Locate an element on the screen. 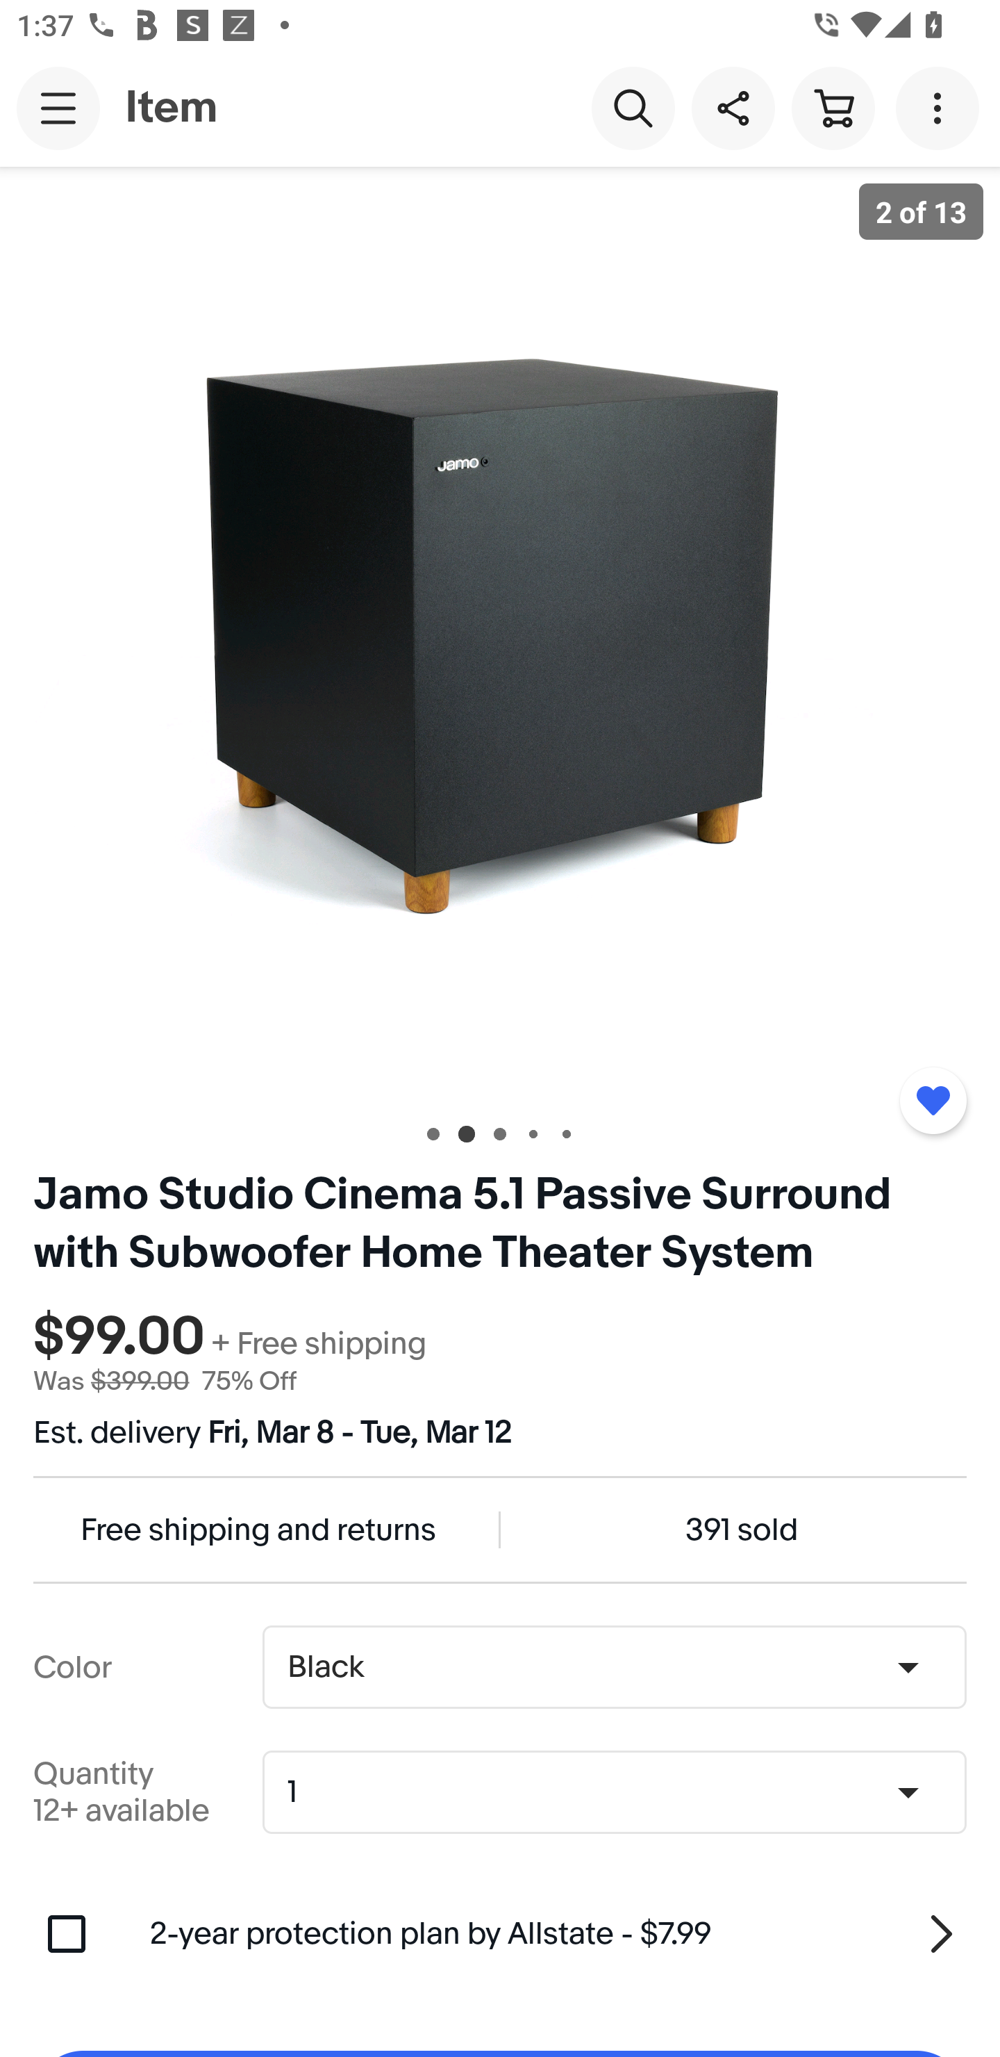 The height and width of the screenshot is (2057, 1000). 2-year protection plan by Allstate - $7.99 is located at coordinates (558, 1933).